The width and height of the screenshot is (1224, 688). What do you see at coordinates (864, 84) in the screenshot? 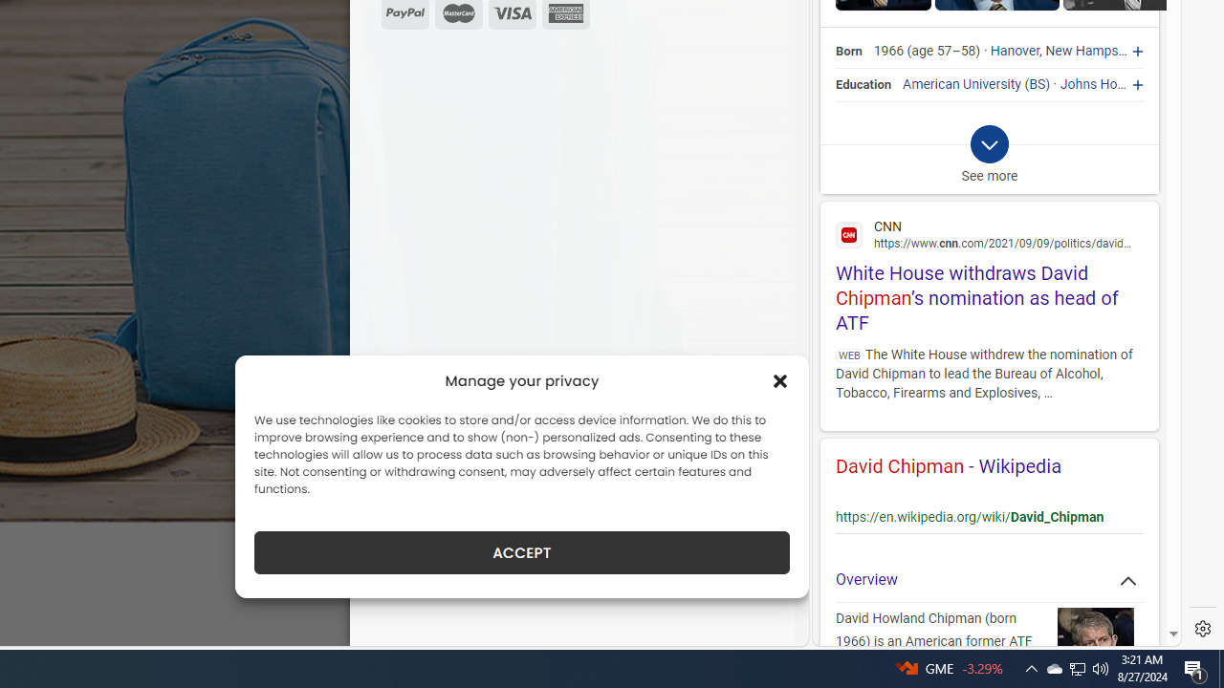
I see `Education` at bounding box center [864, 84].